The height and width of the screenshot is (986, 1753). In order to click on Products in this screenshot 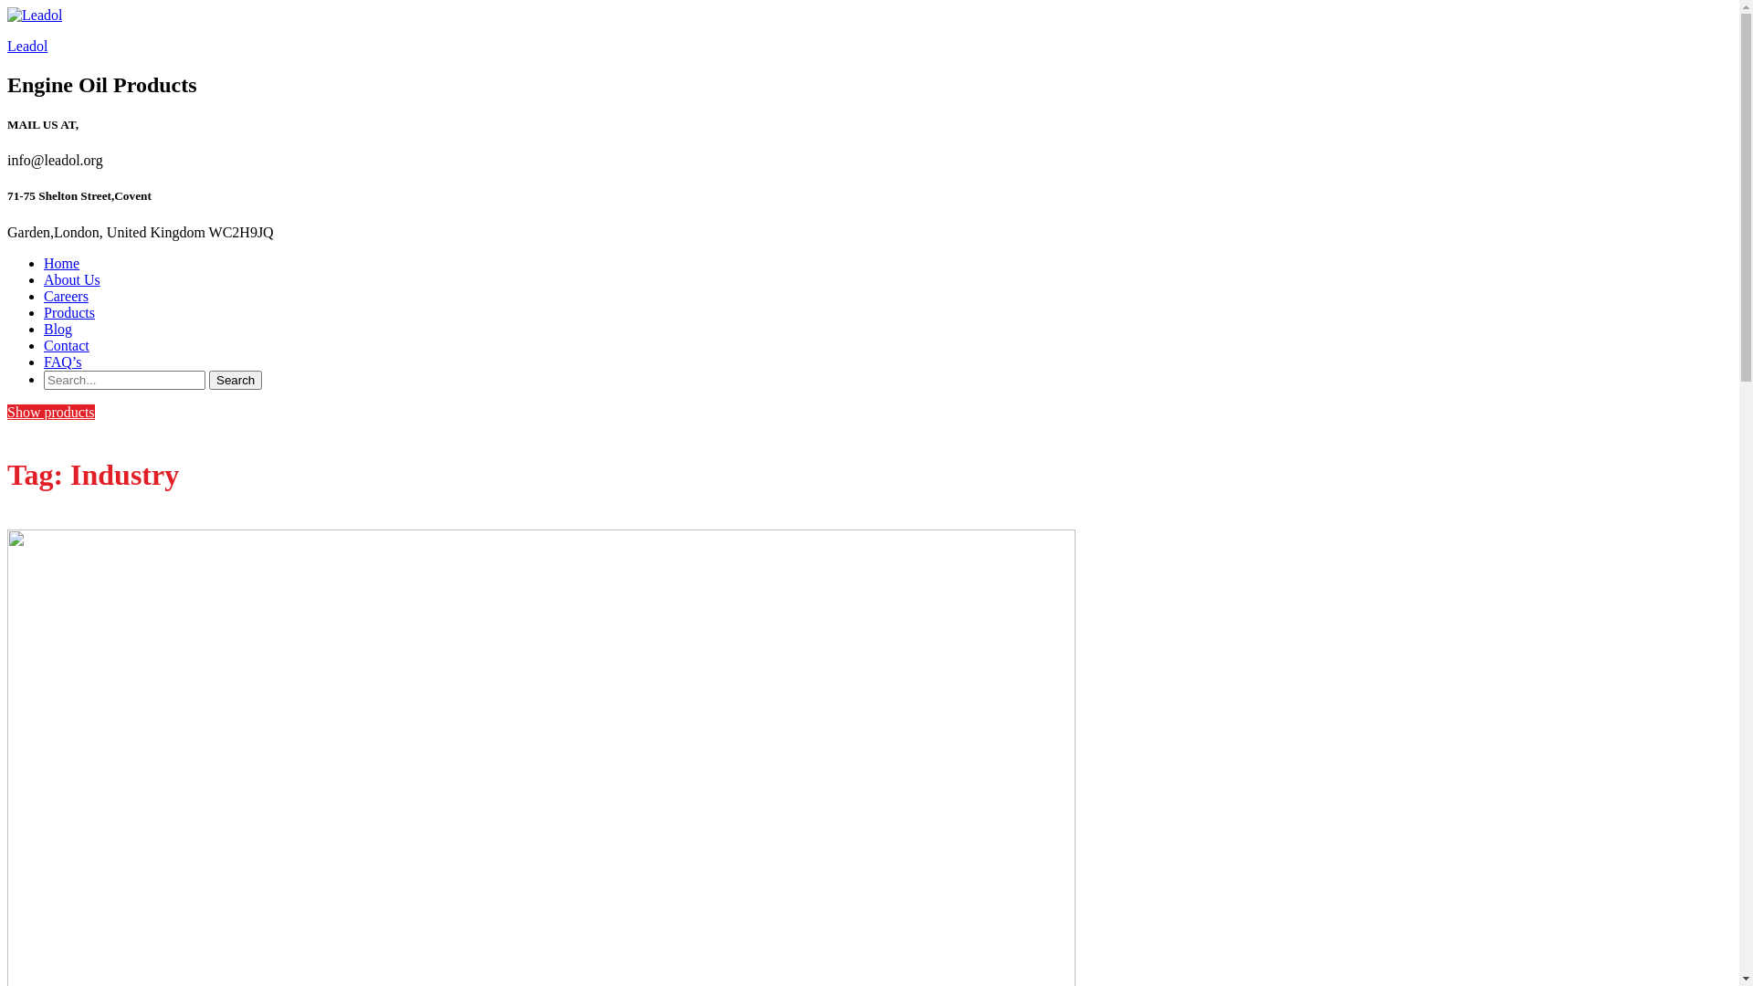, I will do `click(69, 312)`.